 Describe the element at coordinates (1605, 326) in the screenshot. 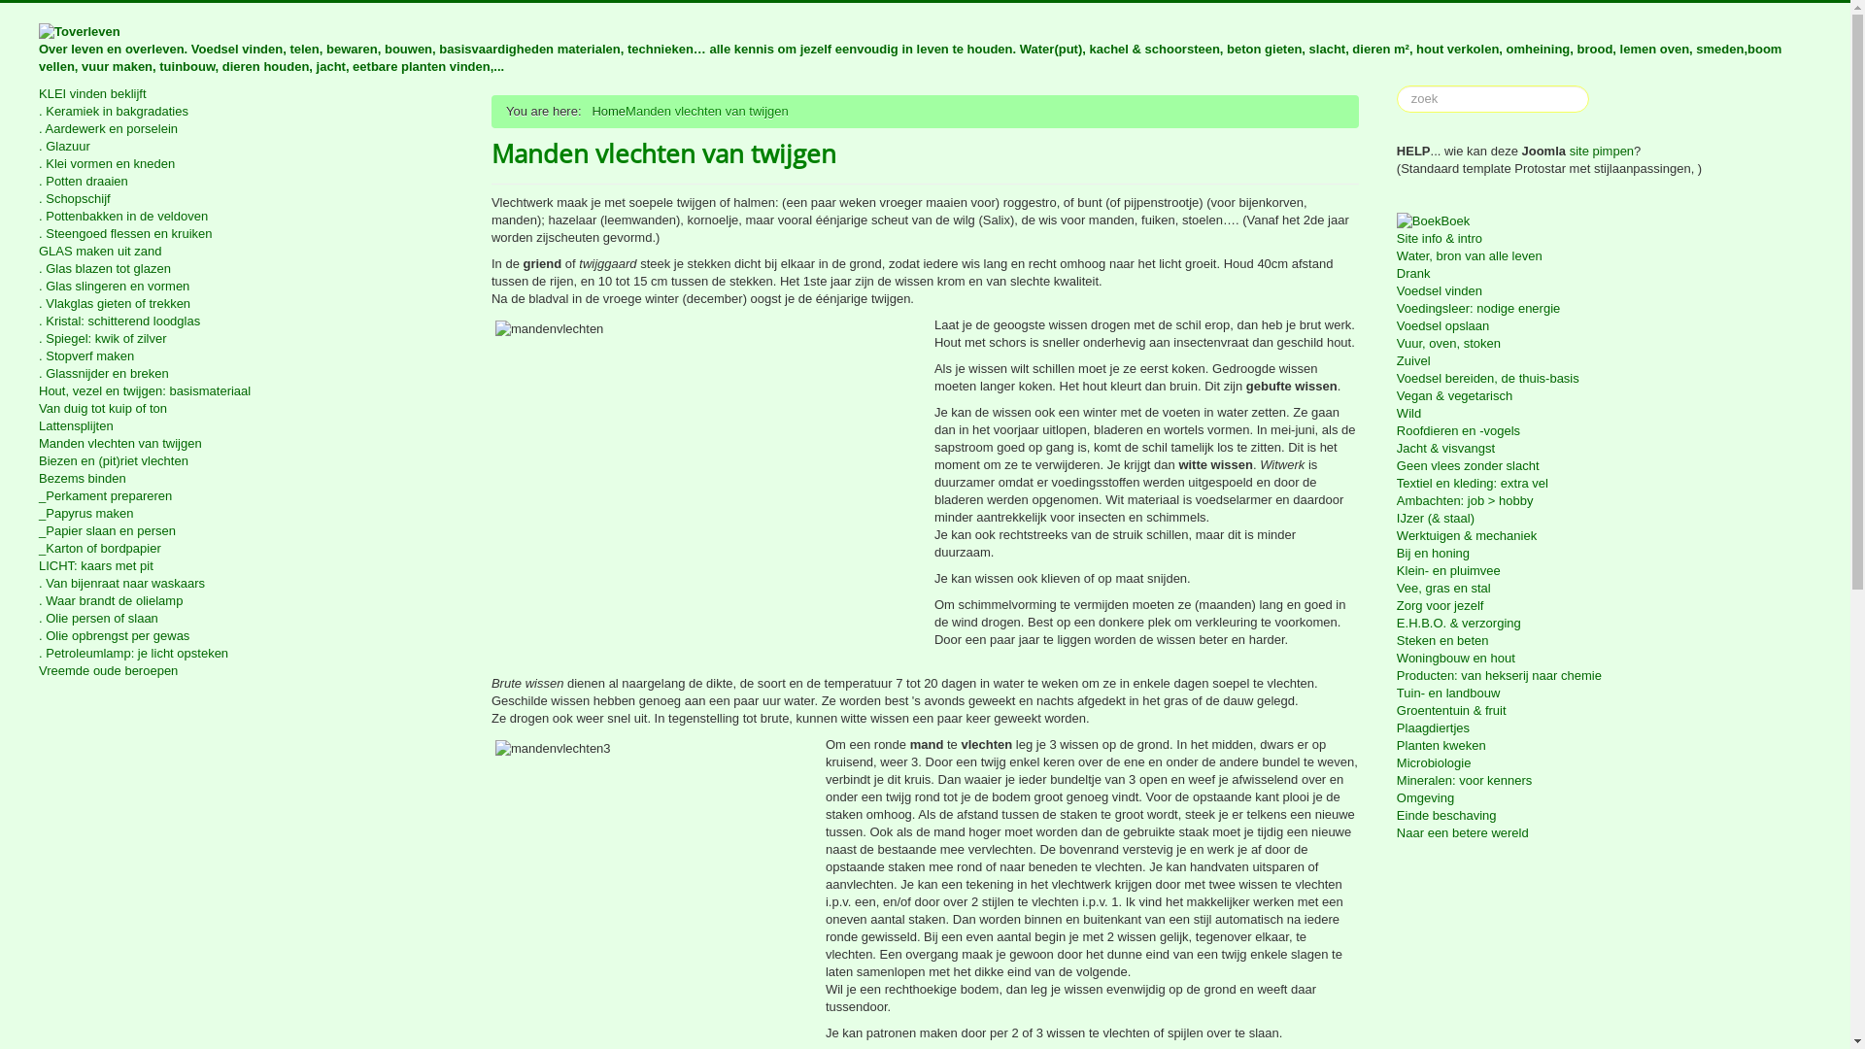

I see `Voedsel opslaan` at that location.